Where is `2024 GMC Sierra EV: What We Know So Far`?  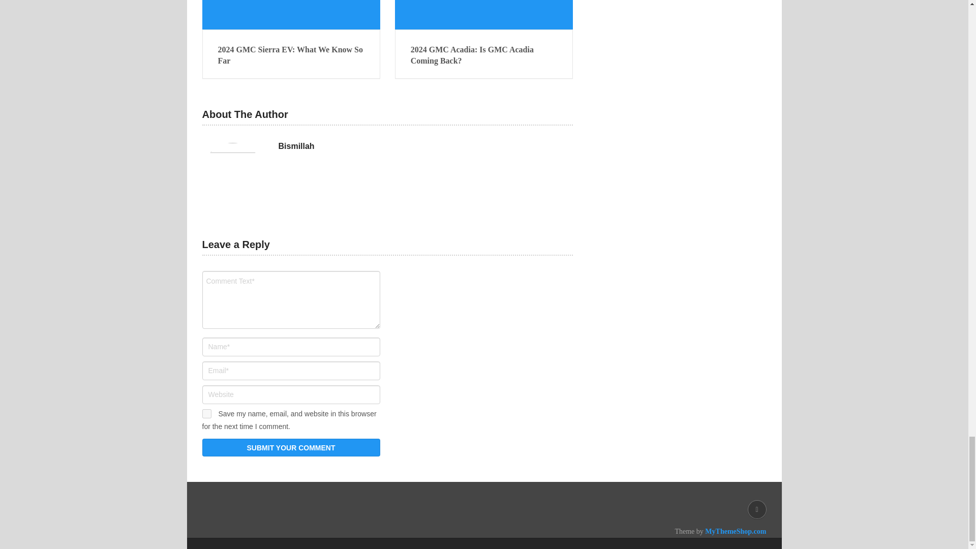 2024 GMC Sierra EV: What We Know So Far is located at coordinates (291, 15).